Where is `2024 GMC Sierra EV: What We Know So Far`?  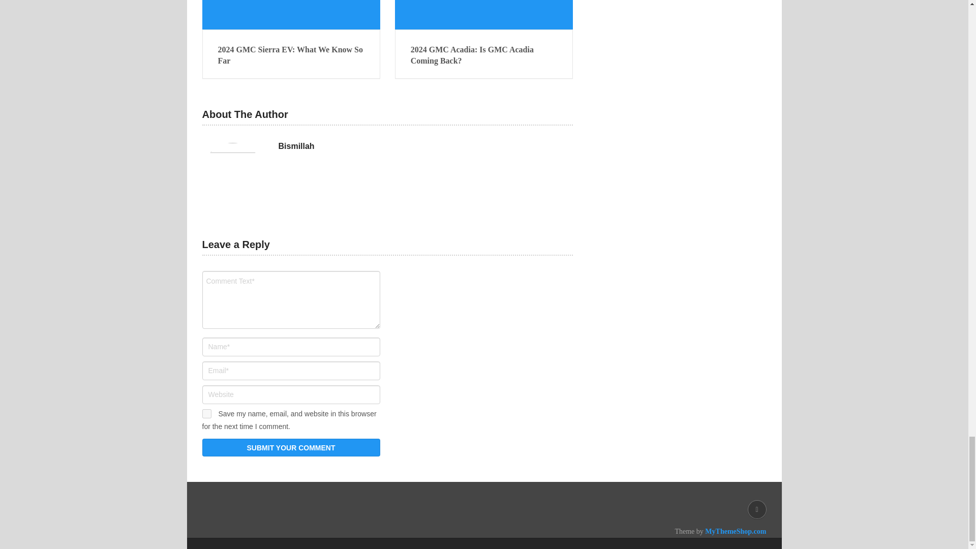 2024 GMC Sierra EV: What We Know So Far is located at coordinates (291, 15).